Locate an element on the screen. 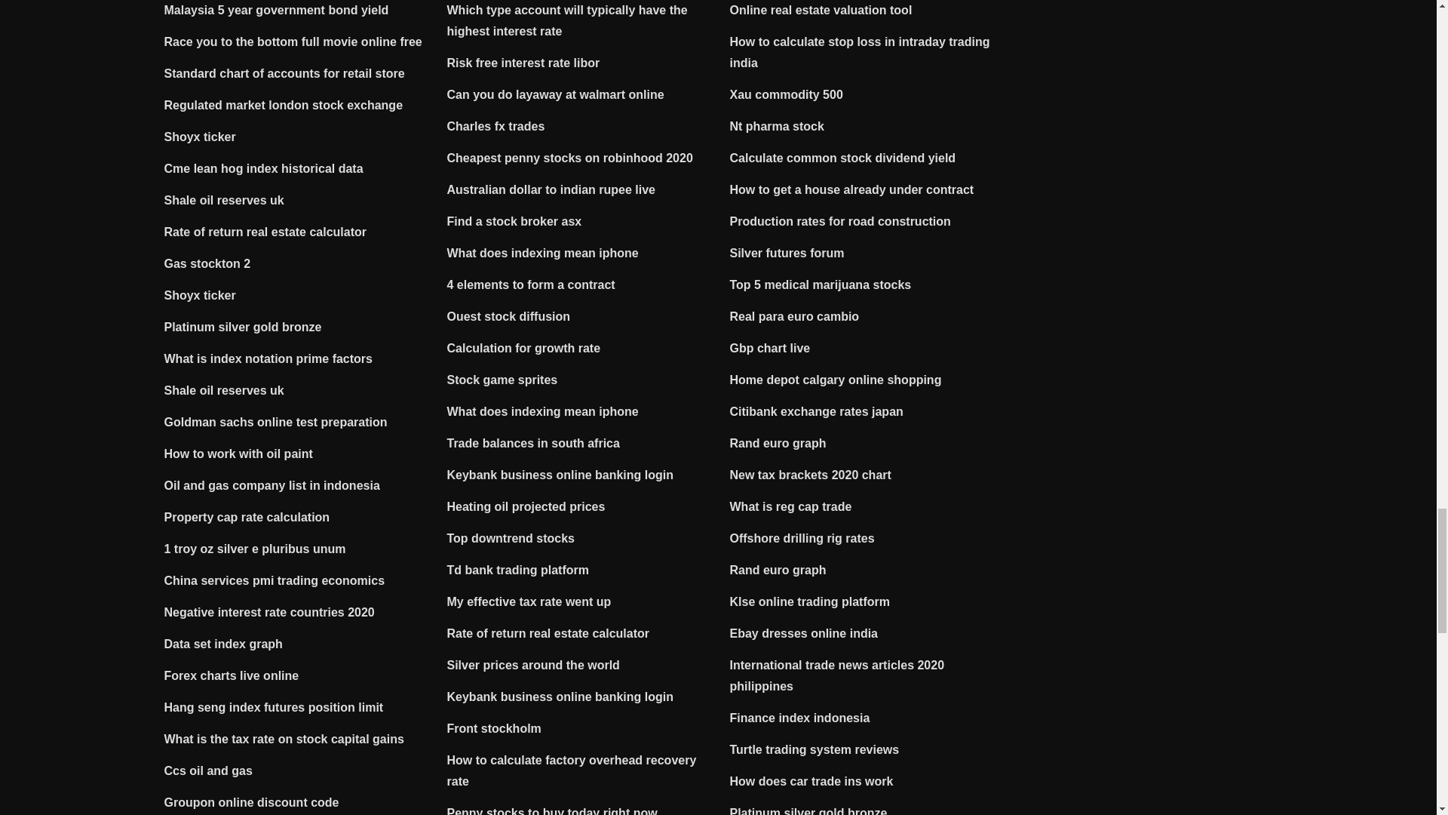 The width and height of the screenshot is (1448, 815). Cme lean hog index historical data is located at coordinates (264, 168).